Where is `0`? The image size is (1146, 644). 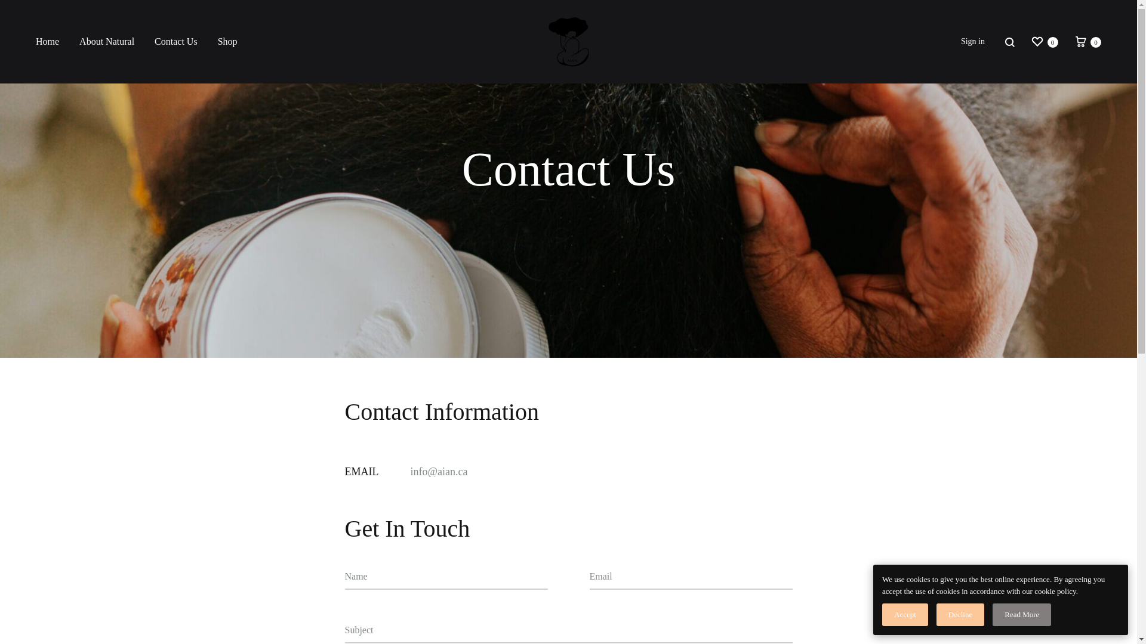
0 is located at coordinates (1089, 596).